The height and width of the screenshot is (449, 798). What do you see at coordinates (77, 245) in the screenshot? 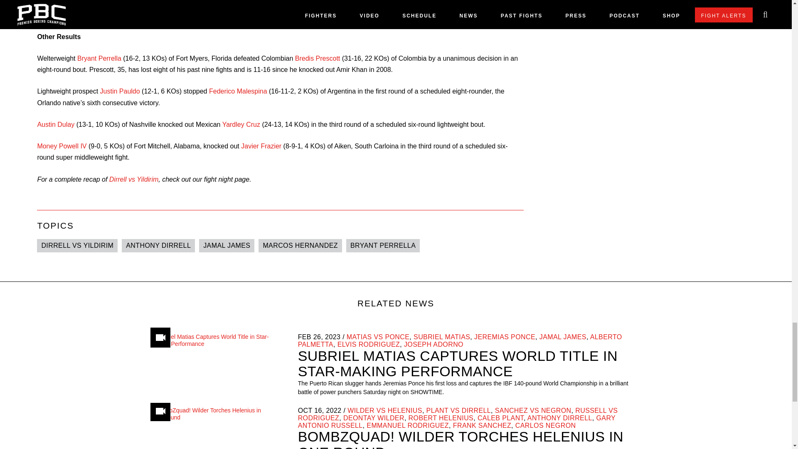
I see `DIRRELL VS YILDIRIM` at bounding box center [77, 245].